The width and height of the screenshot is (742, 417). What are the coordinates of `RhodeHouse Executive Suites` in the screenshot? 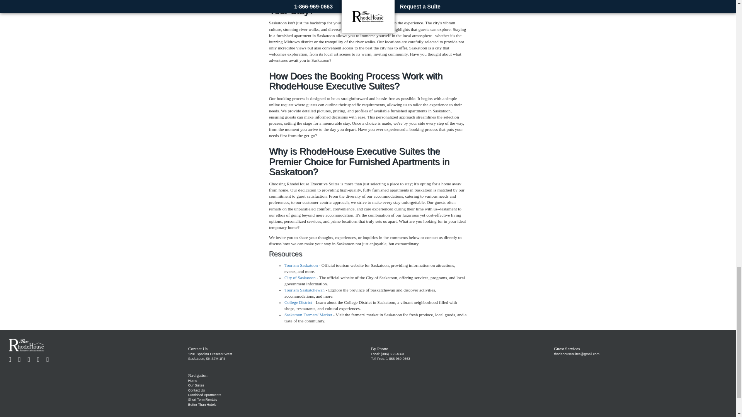 It's located at (27, 344).